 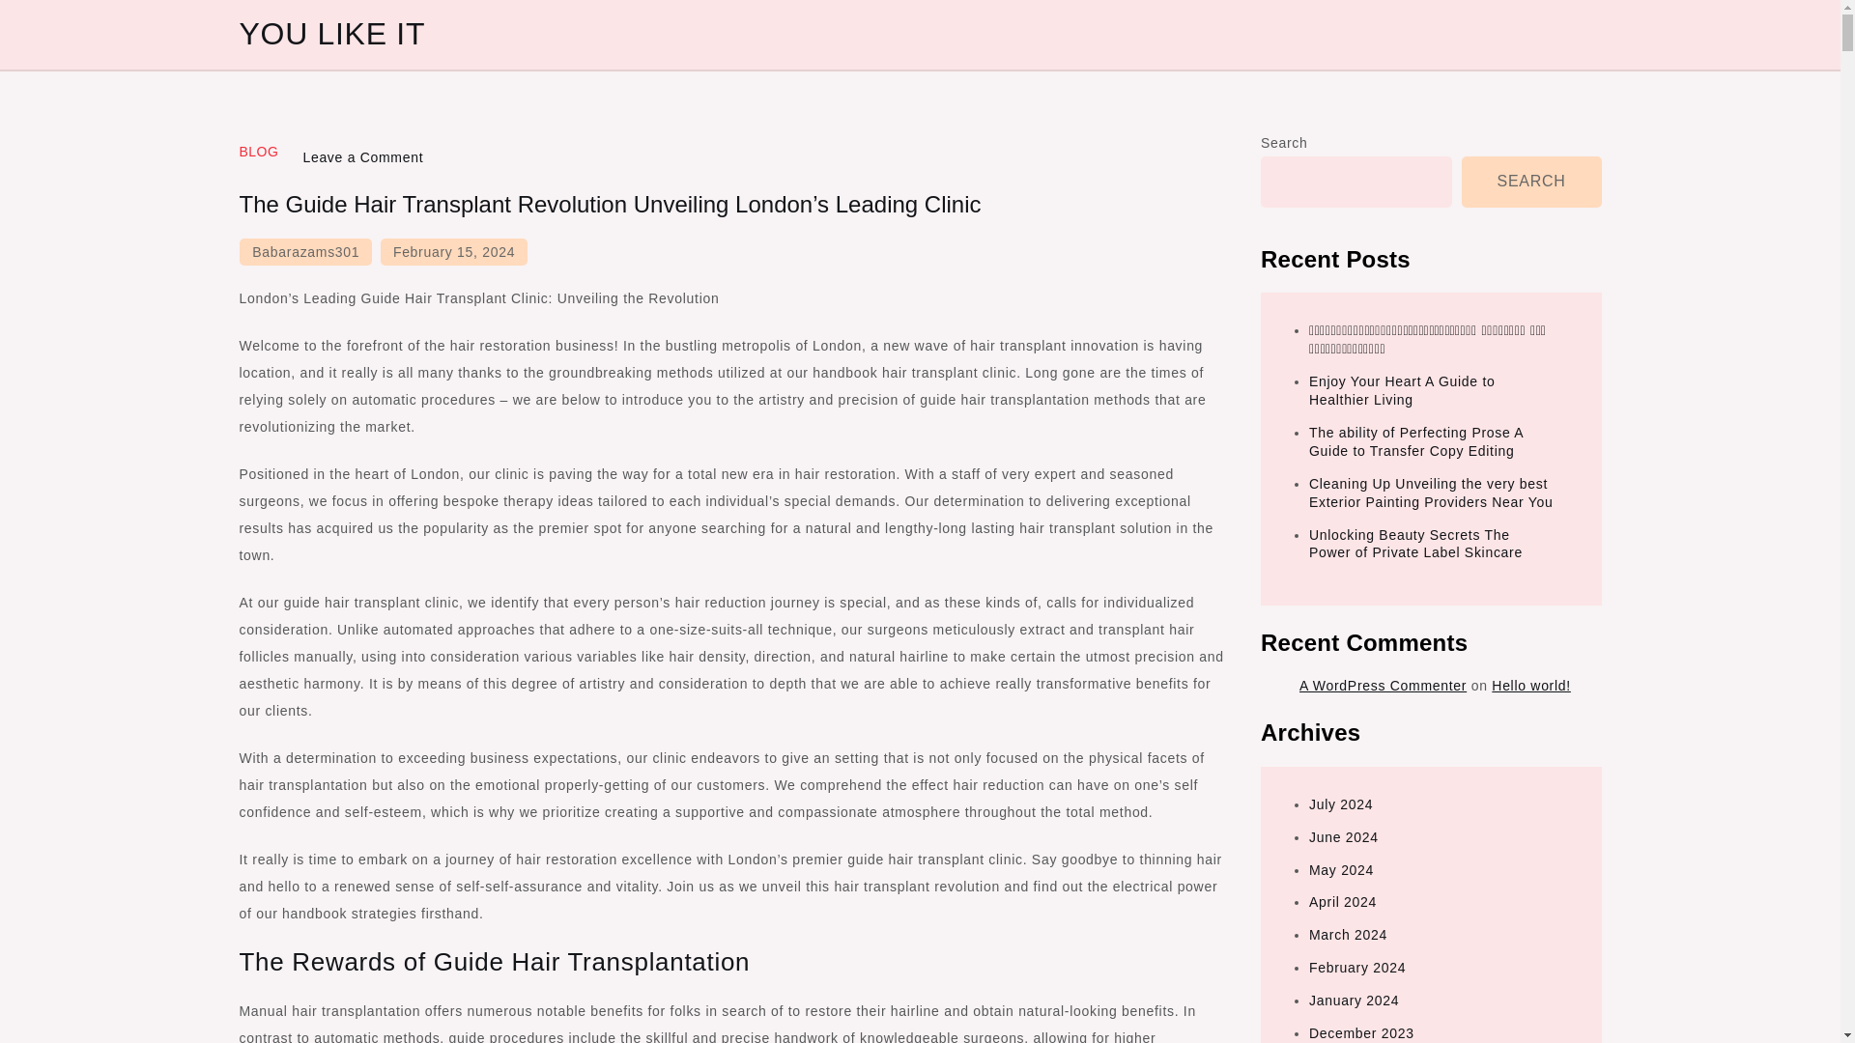 I want to click on July 2024, so click(x=1341, y=804).